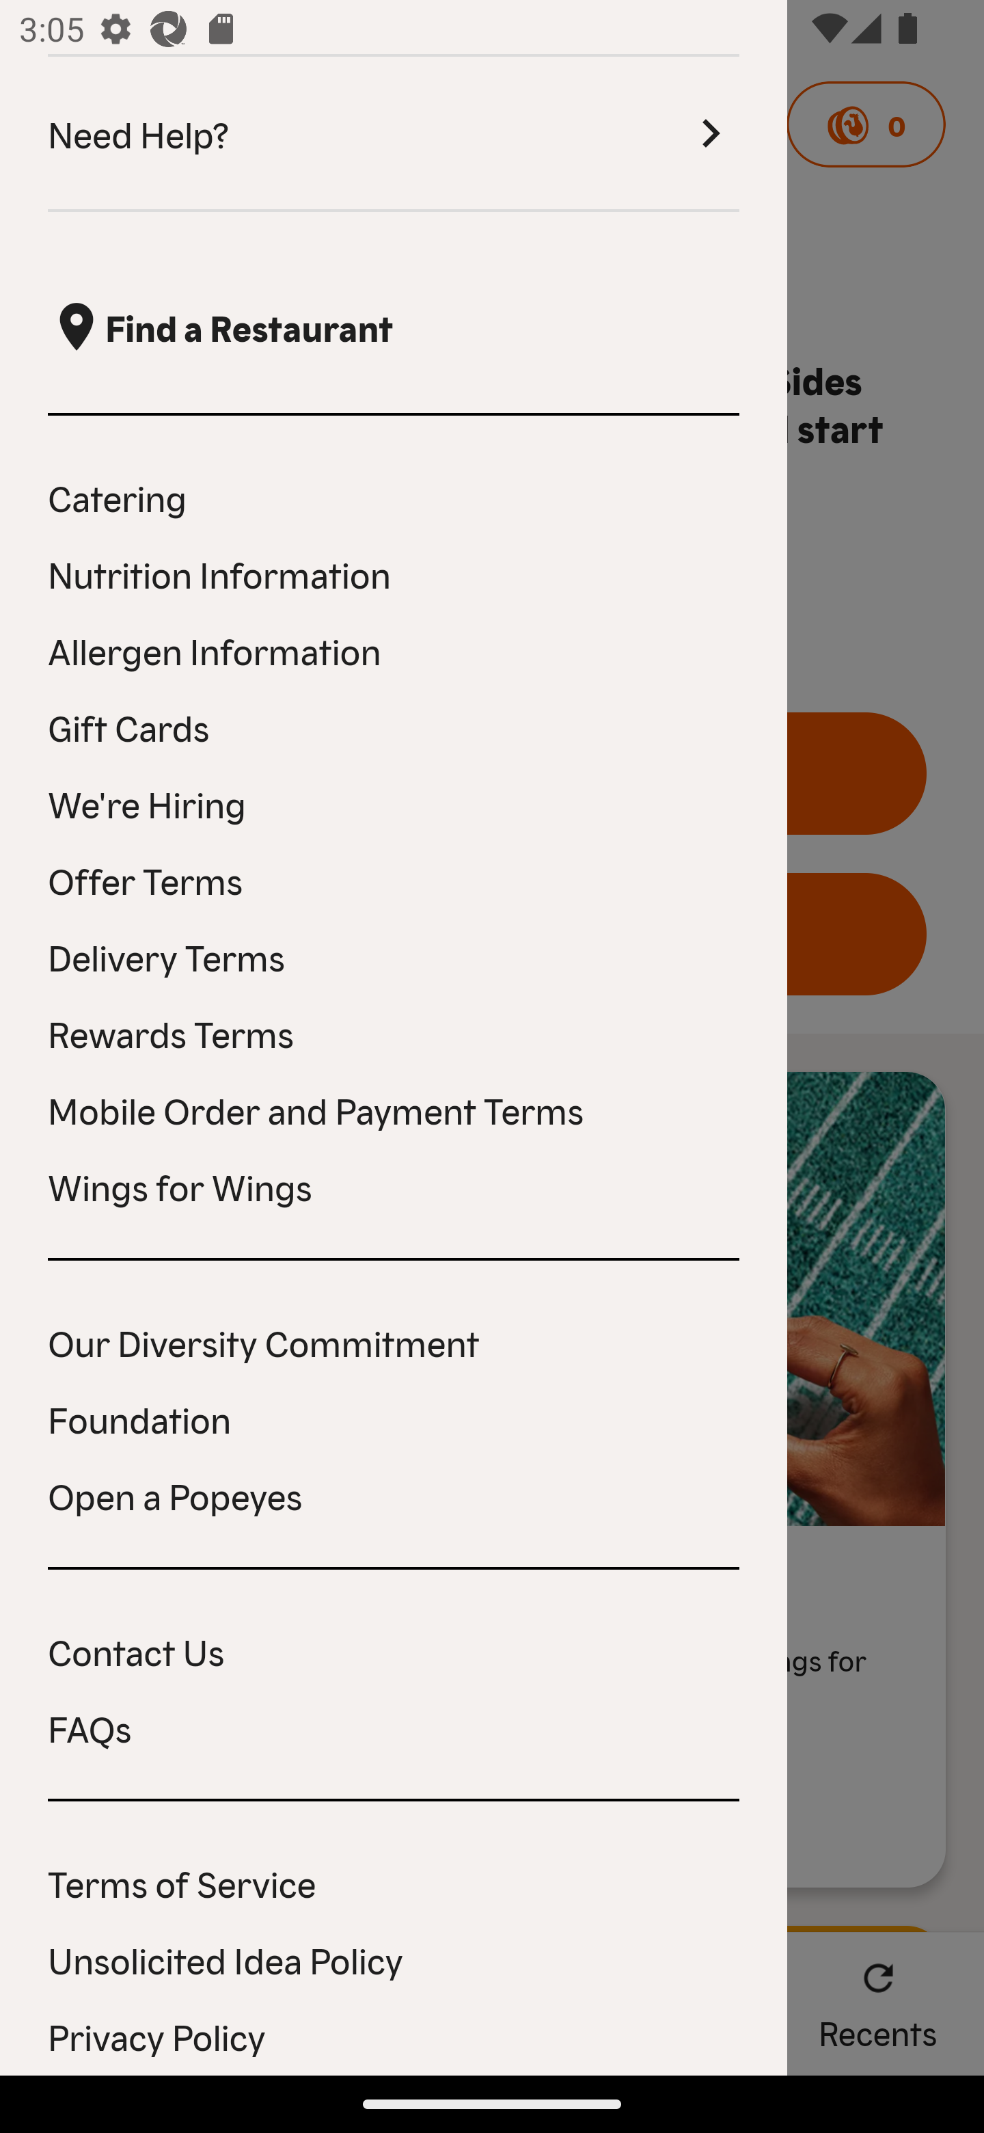  I want to click on Delivery Terms, so click(394, 956).